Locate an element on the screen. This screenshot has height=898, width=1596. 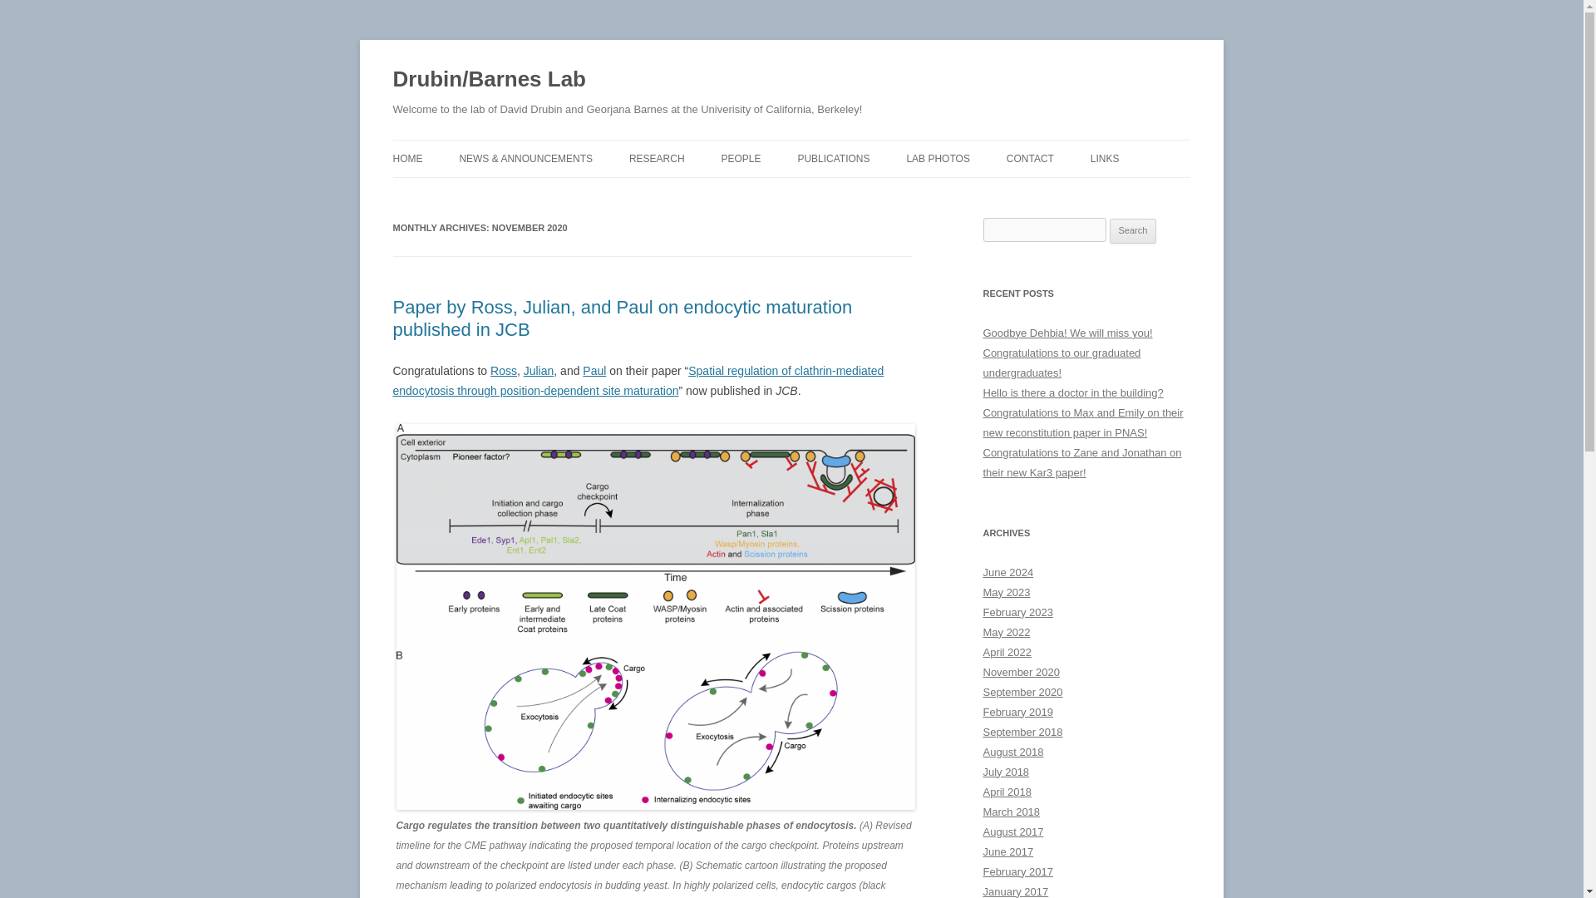
May 2022 is located at coordinates (1006, 632).